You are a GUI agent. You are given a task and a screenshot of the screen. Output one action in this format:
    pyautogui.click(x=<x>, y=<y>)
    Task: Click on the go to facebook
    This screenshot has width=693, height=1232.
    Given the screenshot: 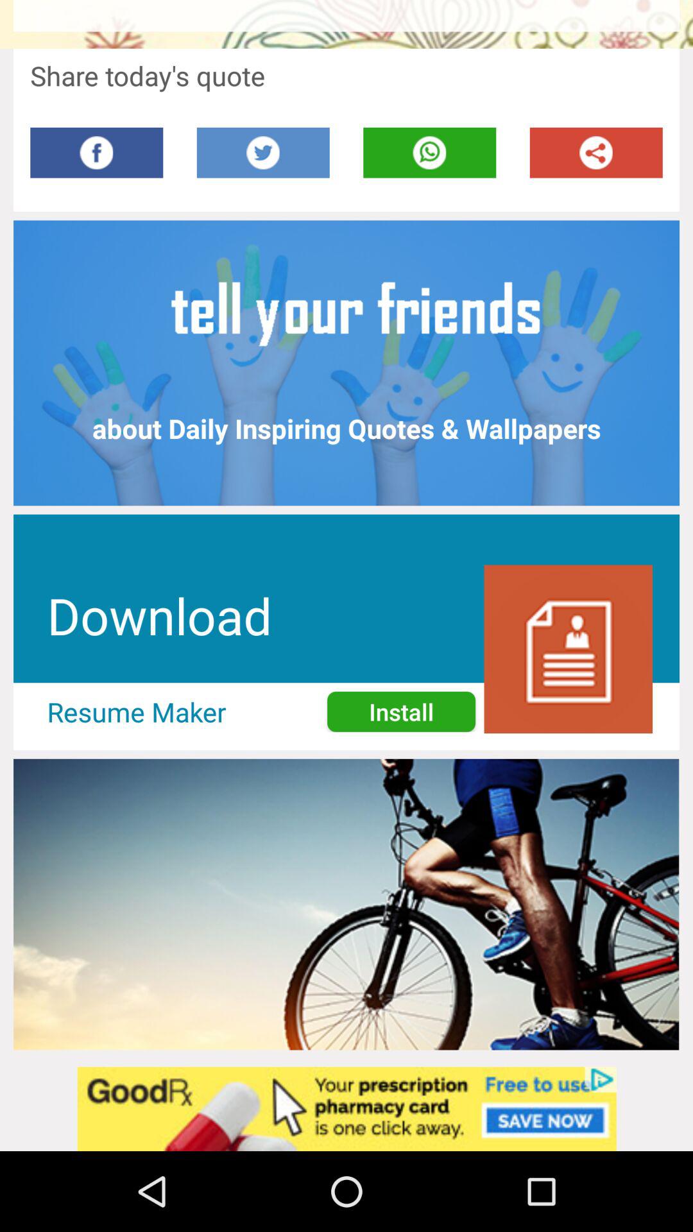 What is the action you would take?
    pyautogui.click(x=96, y=153)
    